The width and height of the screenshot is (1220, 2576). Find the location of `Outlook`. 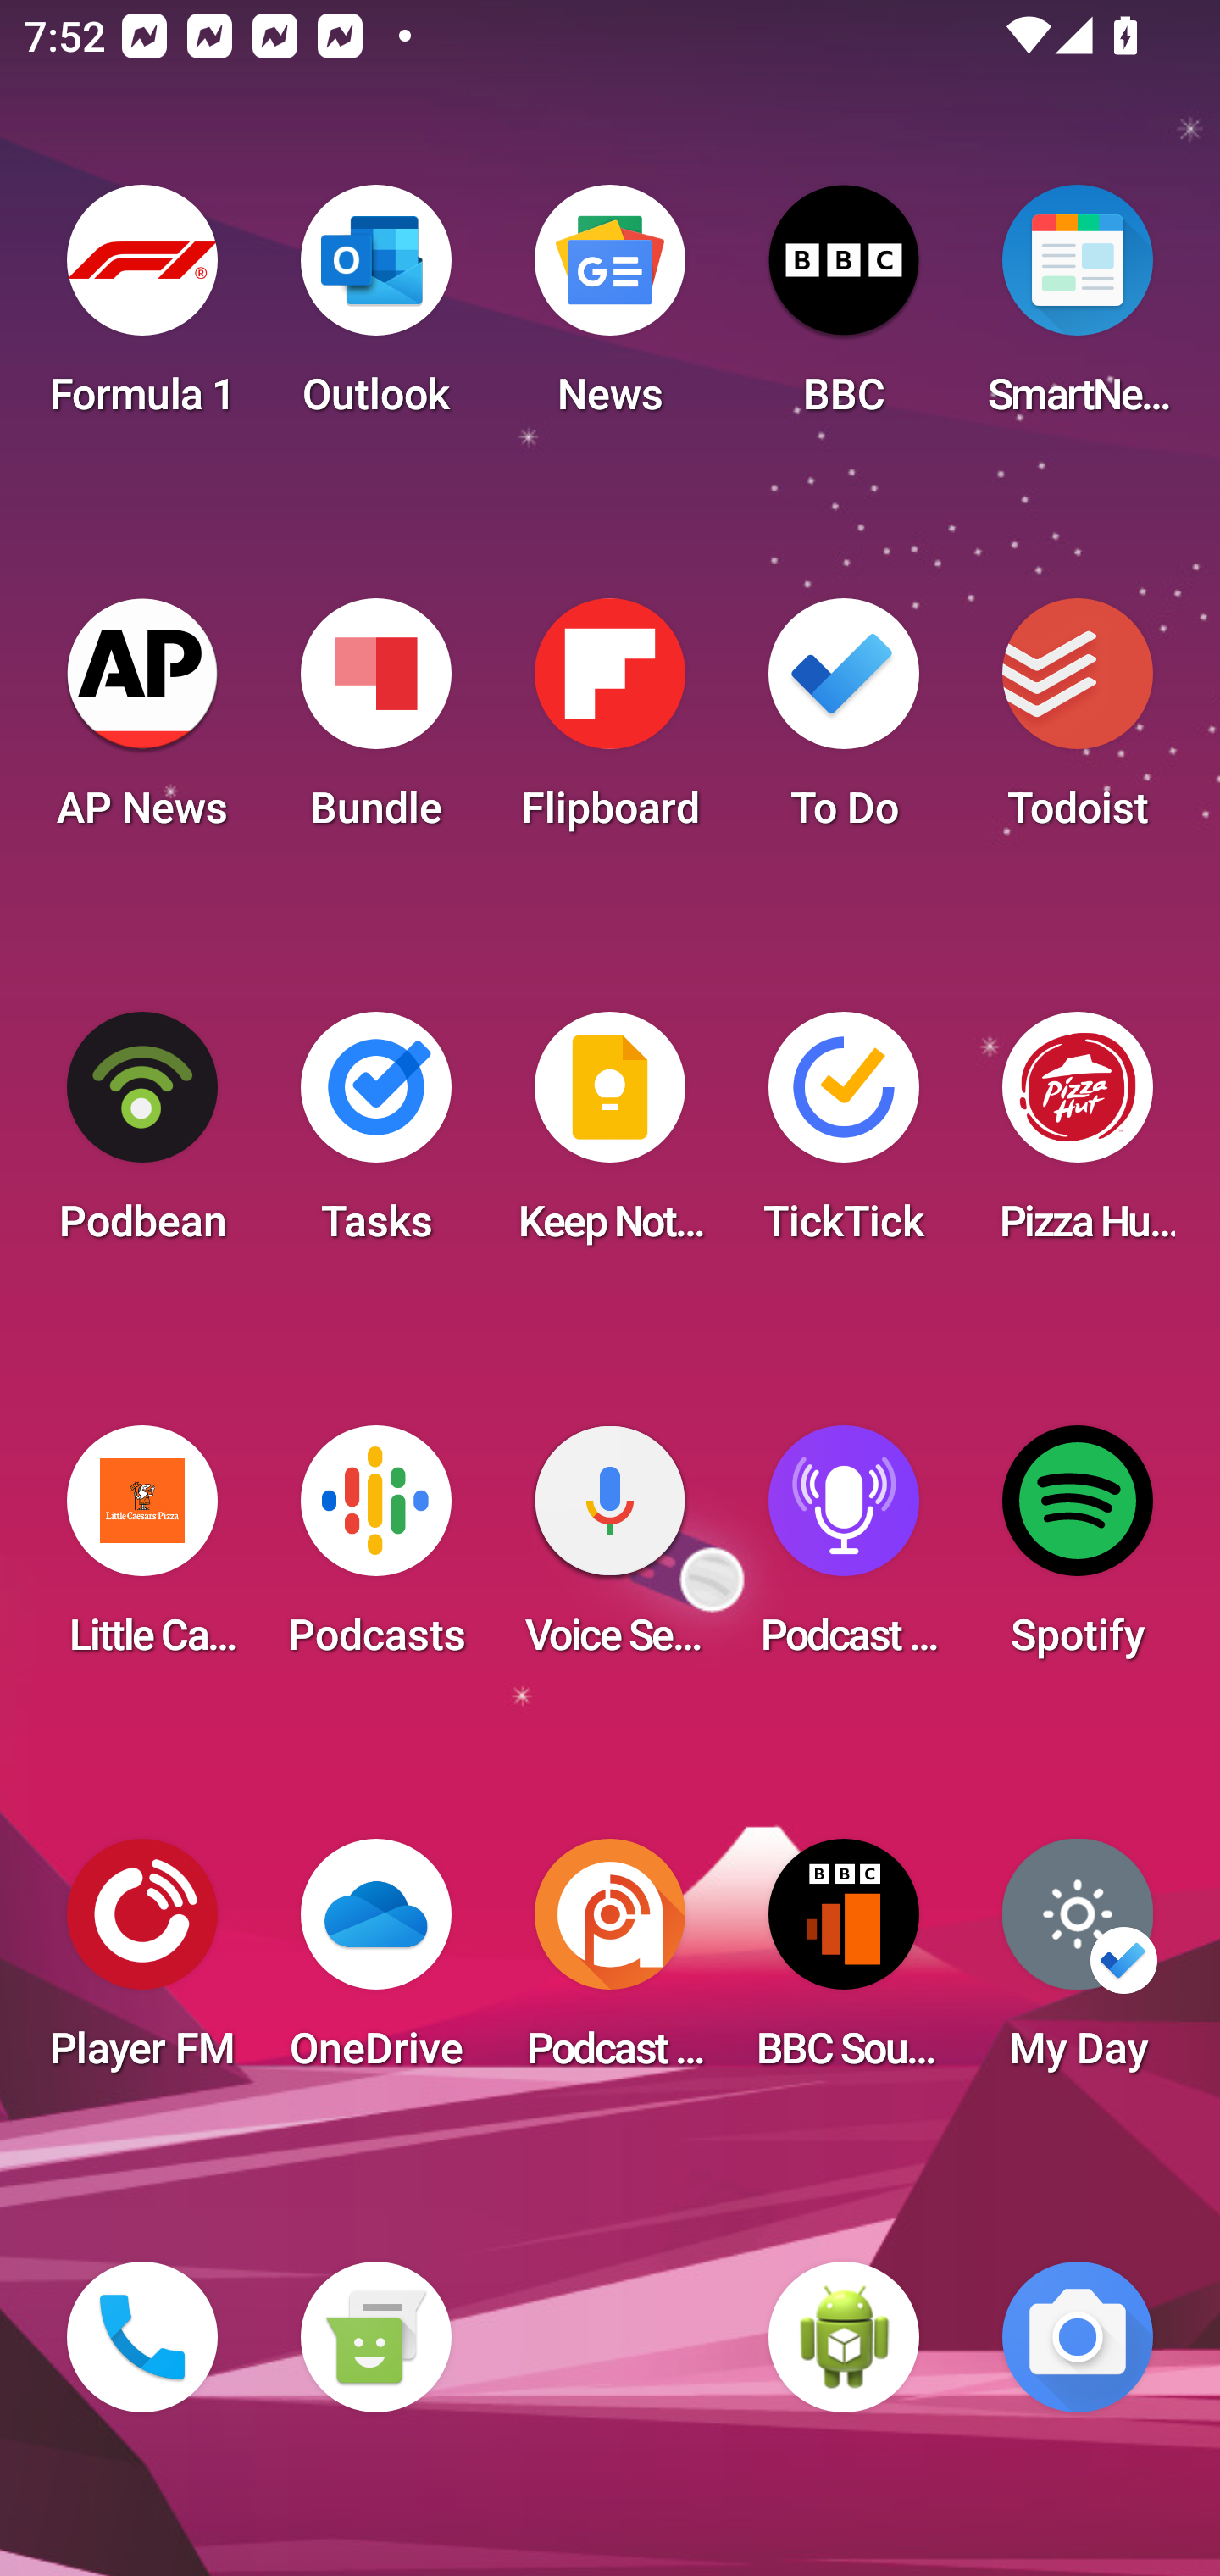

Outlook is located at coordinates (375, 310).